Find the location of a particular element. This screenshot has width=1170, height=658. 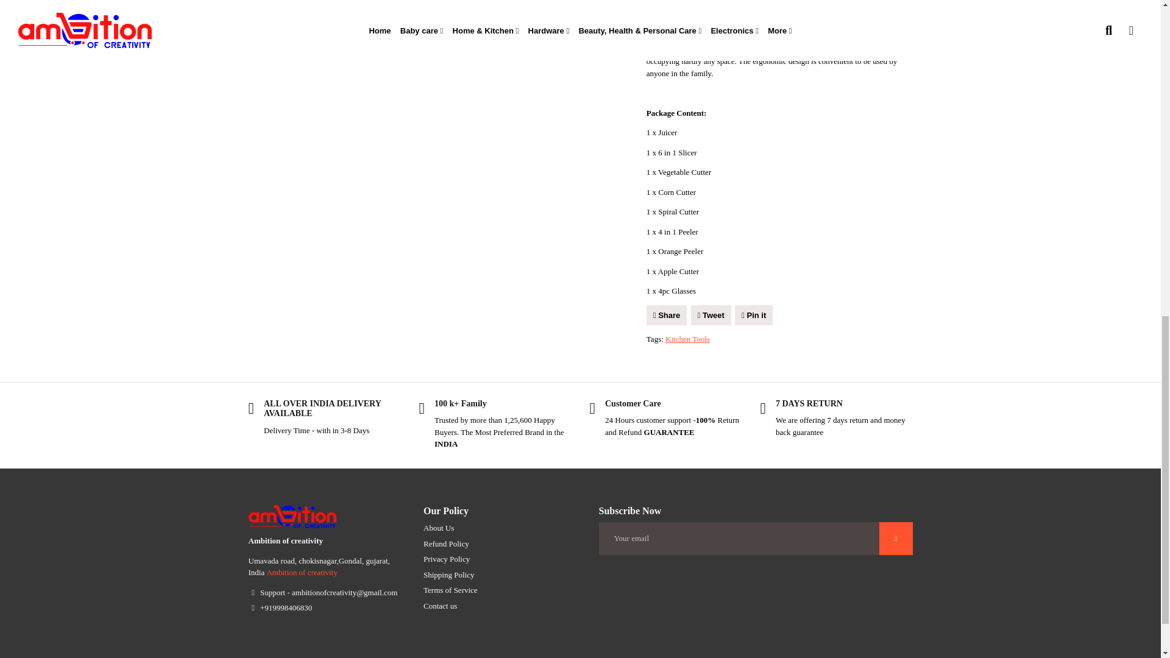

Share on Facebook is located at coordinates (667, 316).